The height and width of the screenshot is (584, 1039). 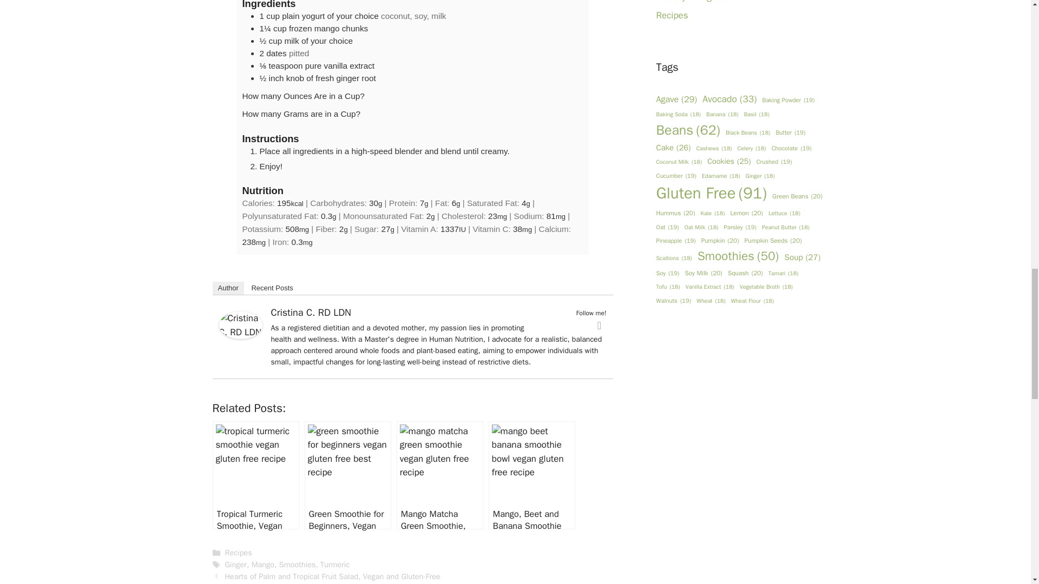 What do you see at coordinates (239, 553) in the screenshot?
I see `Recipes` at bounding box center [239, 553].